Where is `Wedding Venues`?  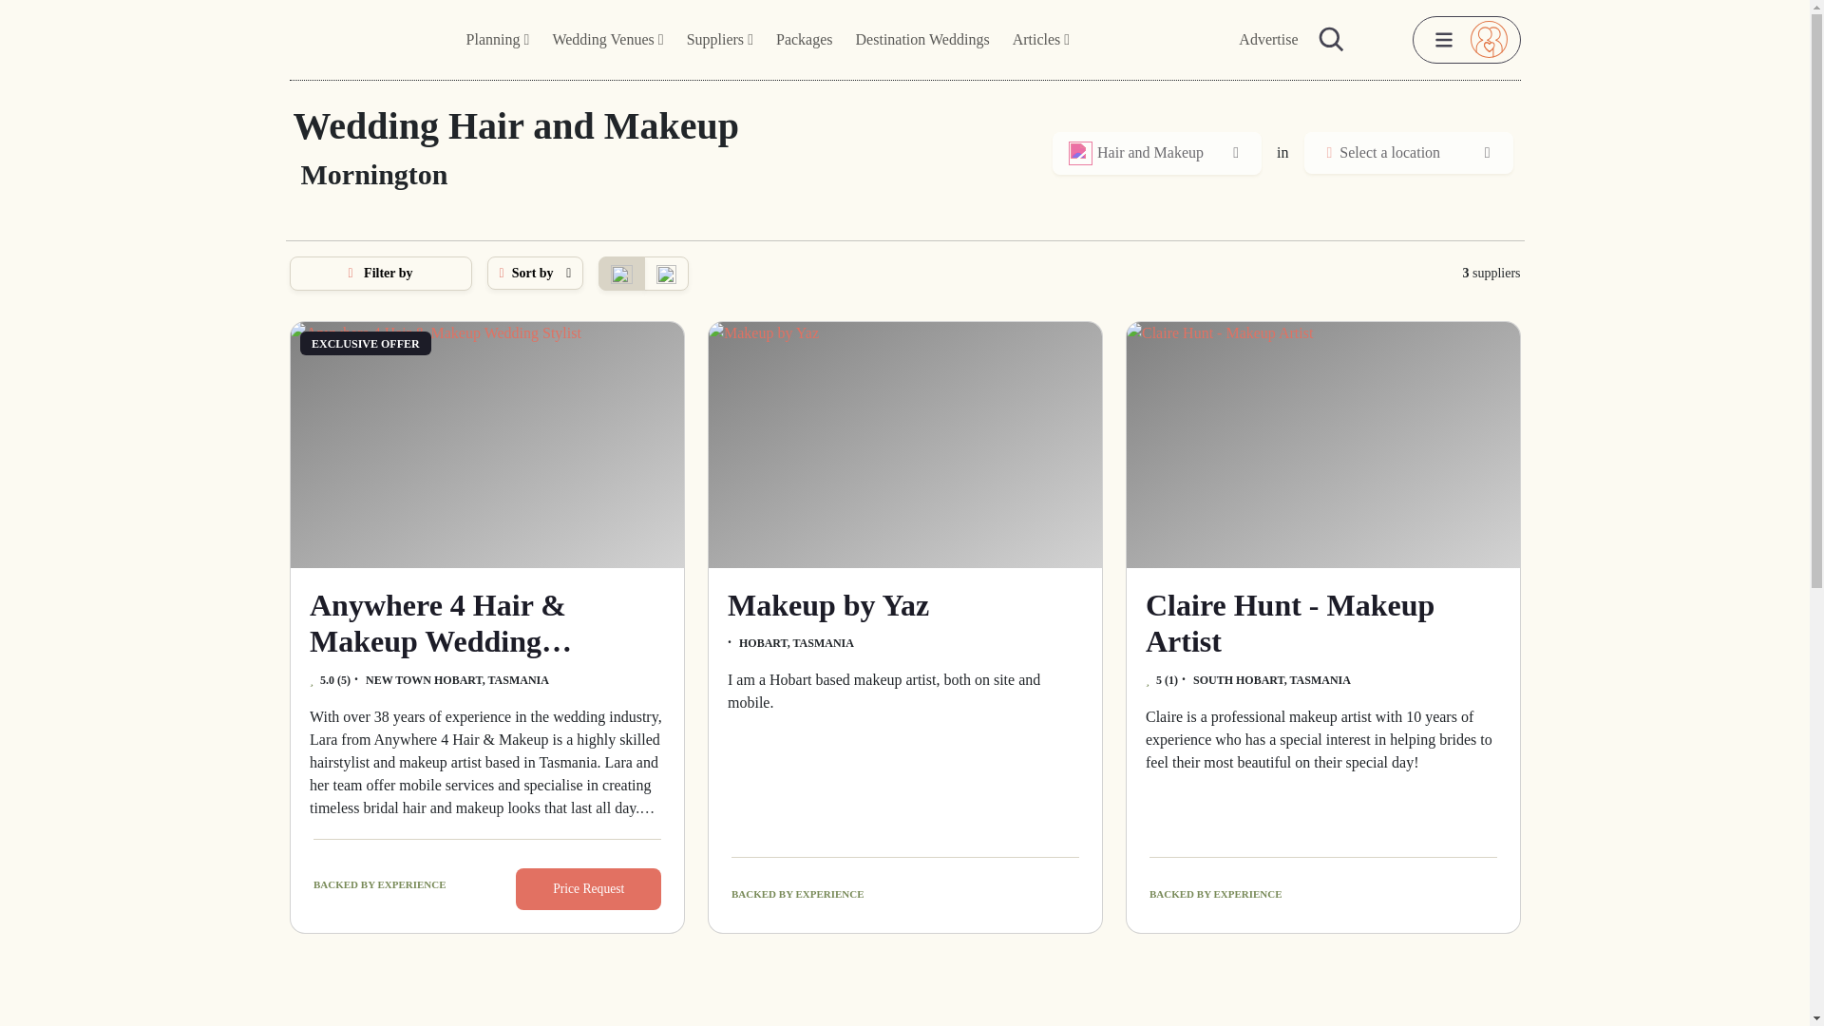 Wedding Venues is located at coordinates (607, 40).